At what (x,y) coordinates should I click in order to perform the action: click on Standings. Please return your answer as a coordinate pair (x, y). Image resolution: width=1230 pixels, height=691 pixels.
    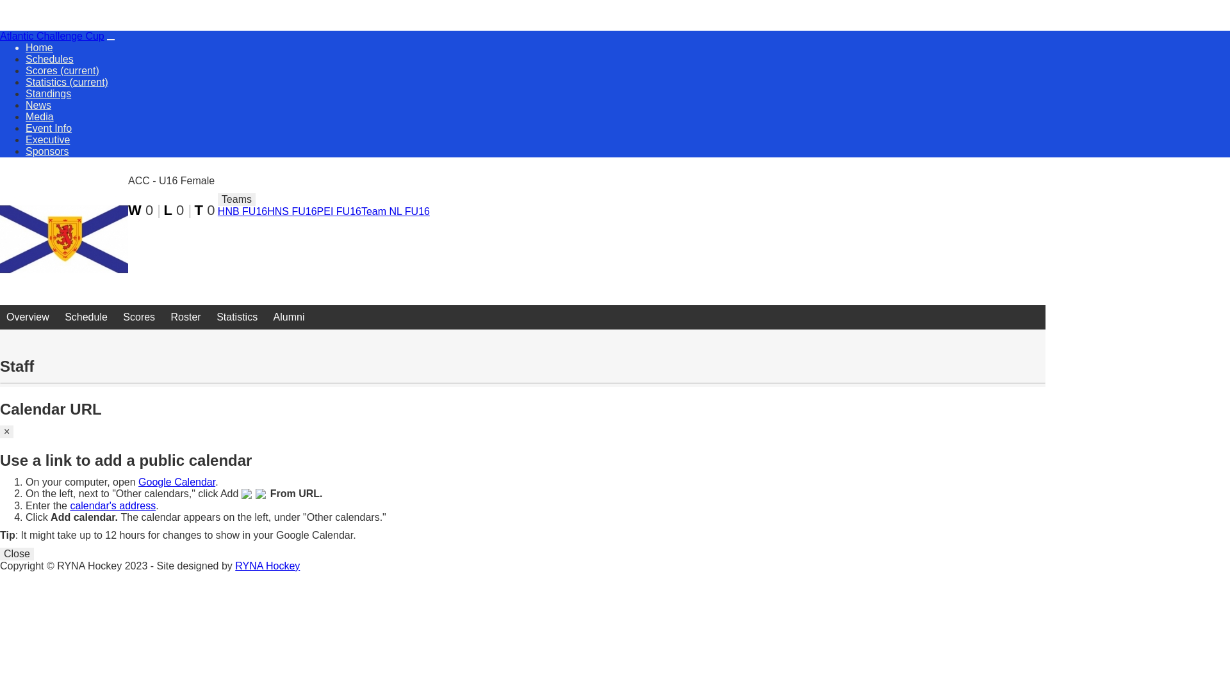
    Looking at the image, I should click on (49, 93).